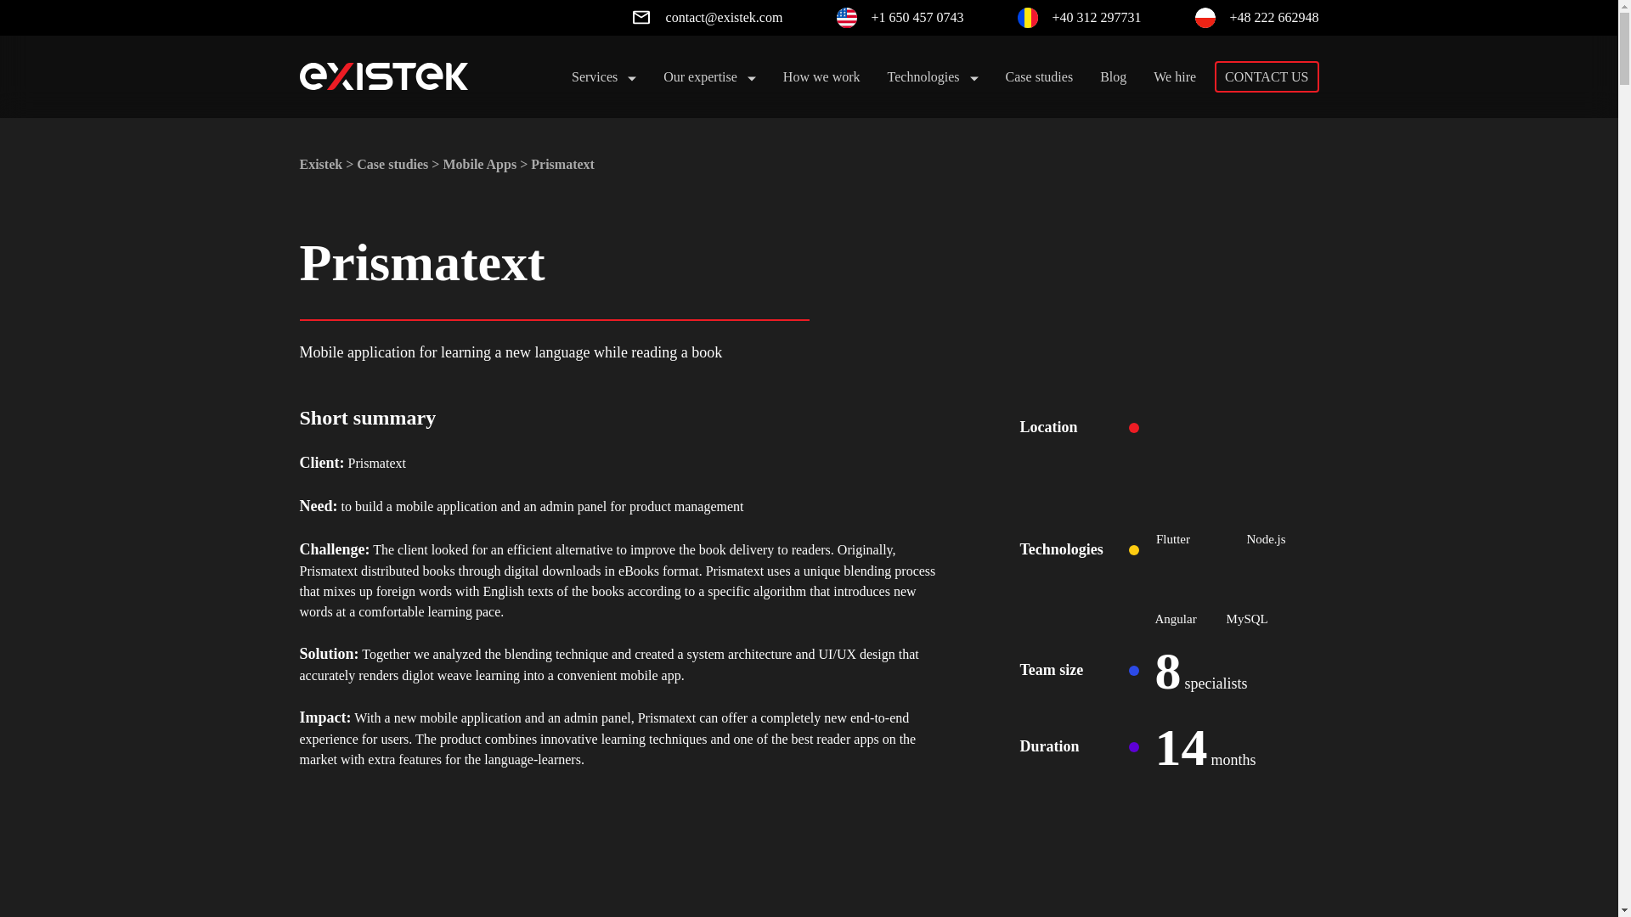  What do you see at coordinates (1113, 76) in the screenshot?
I see `Blog` at bounding box center [1113, 76].